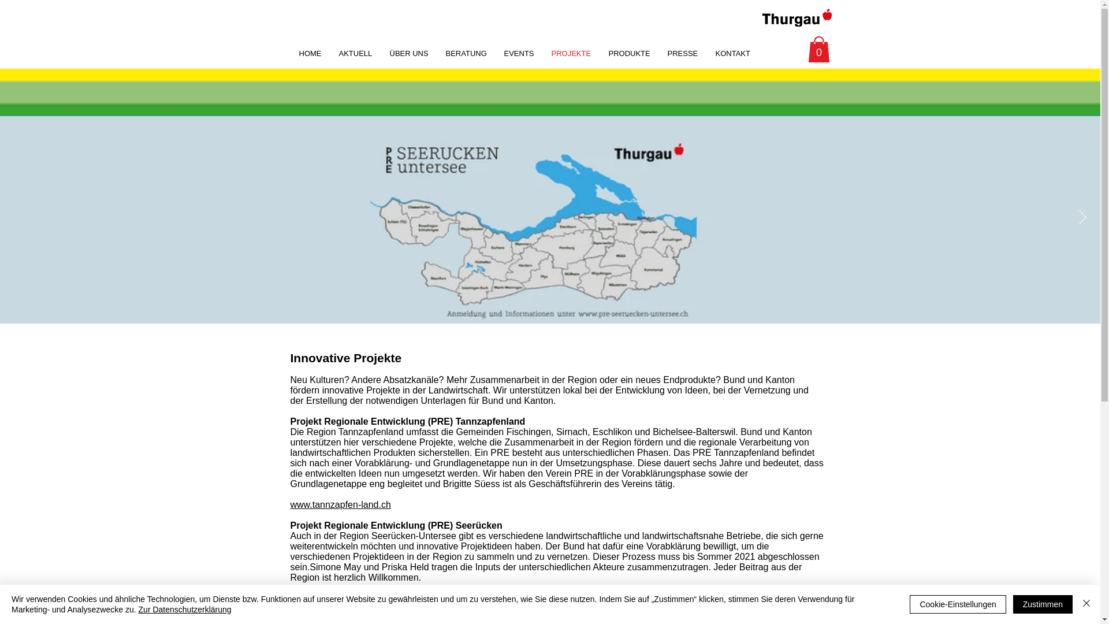  I want to click on PRESSE, so click(683, 54).